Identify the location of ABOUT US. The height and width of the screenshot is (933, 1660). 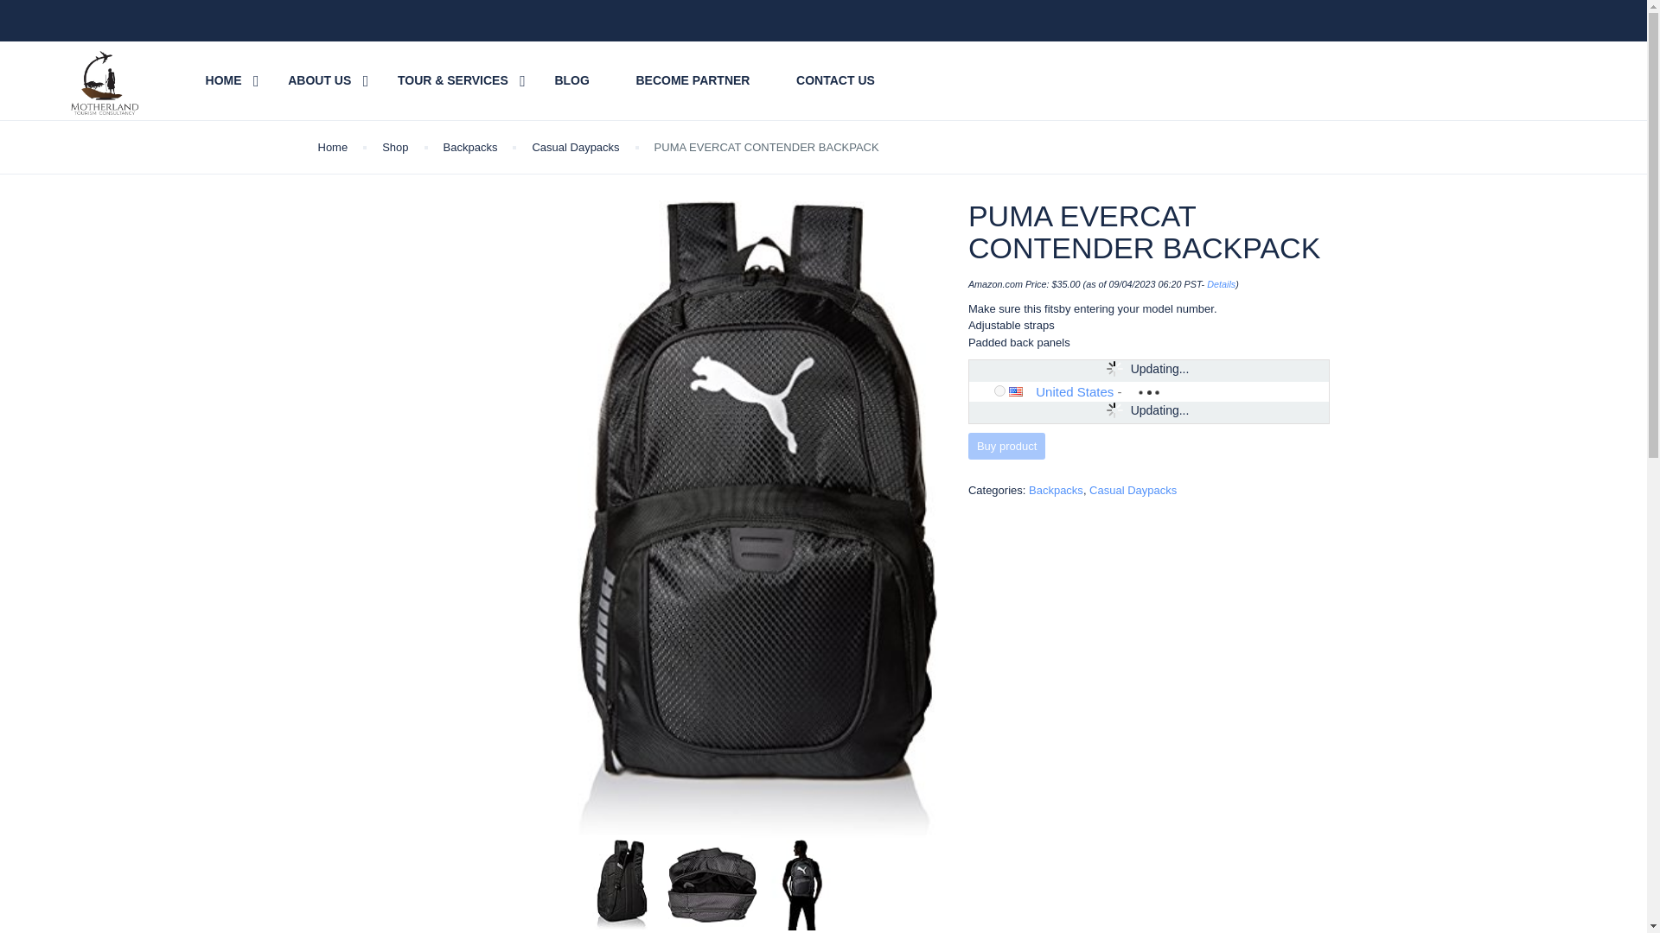
(318, 80).